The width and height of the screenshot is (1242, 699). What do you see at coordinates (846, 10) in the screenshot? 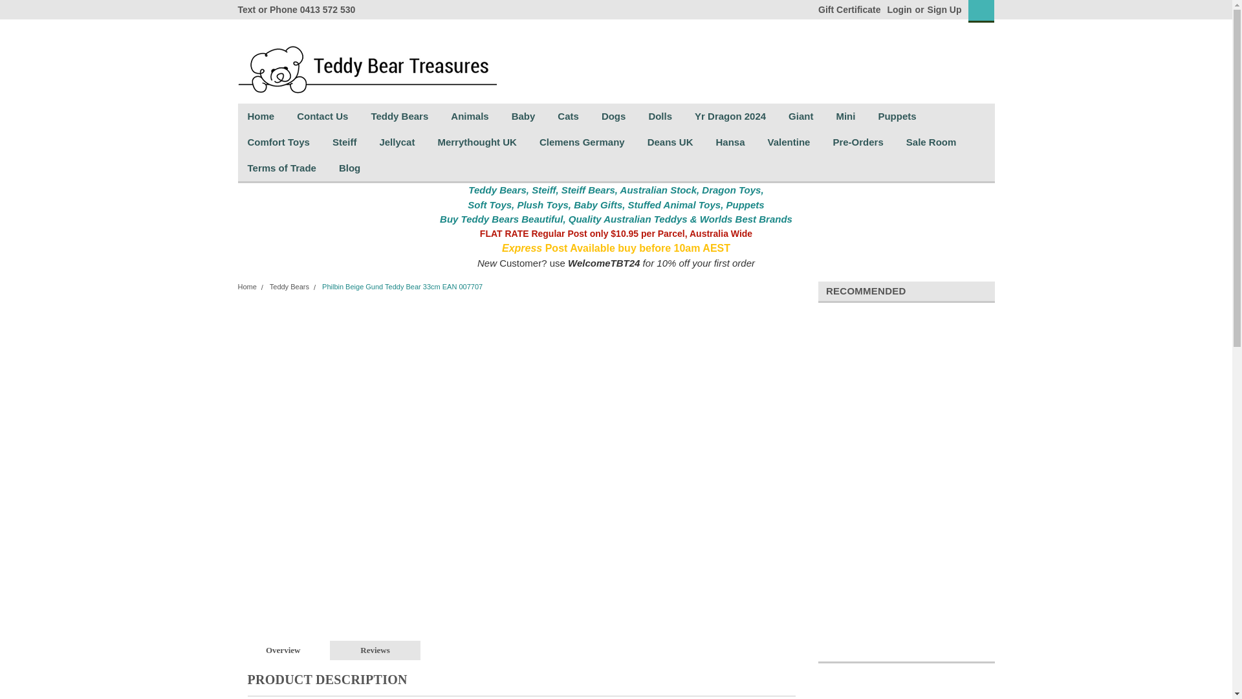
I see `Gift Certificate` at bounding box center [846, 10].